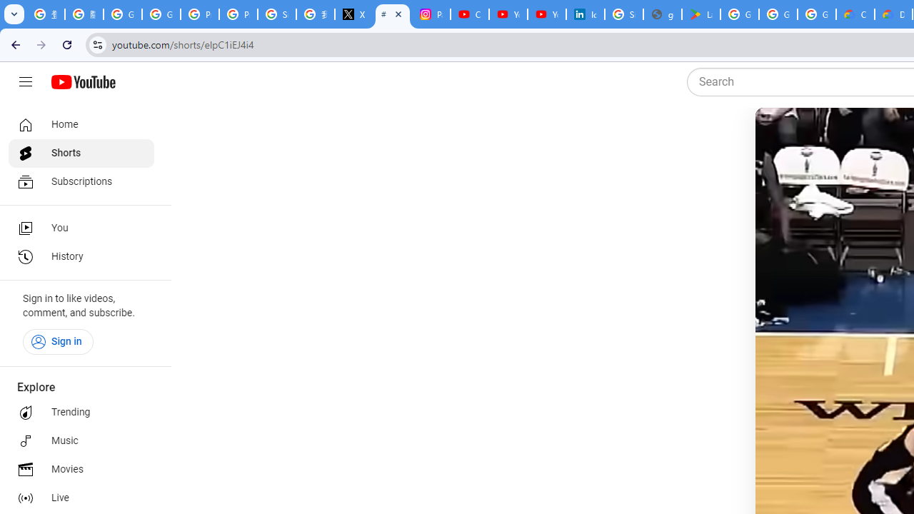 The height and width of the screenshot is (514, 914). I want to click on Privacy Help Center - Policies Help, so click(200, 14).